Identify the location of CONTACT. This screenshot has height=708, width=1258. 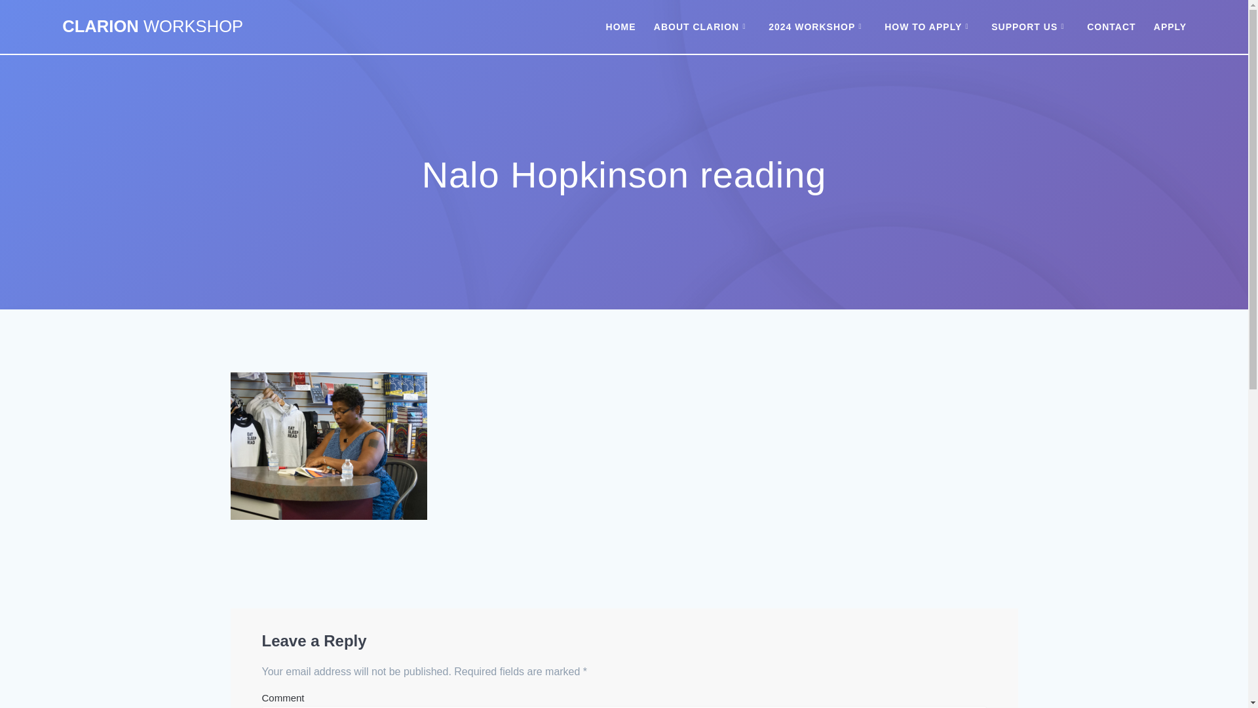
(1111, 26).